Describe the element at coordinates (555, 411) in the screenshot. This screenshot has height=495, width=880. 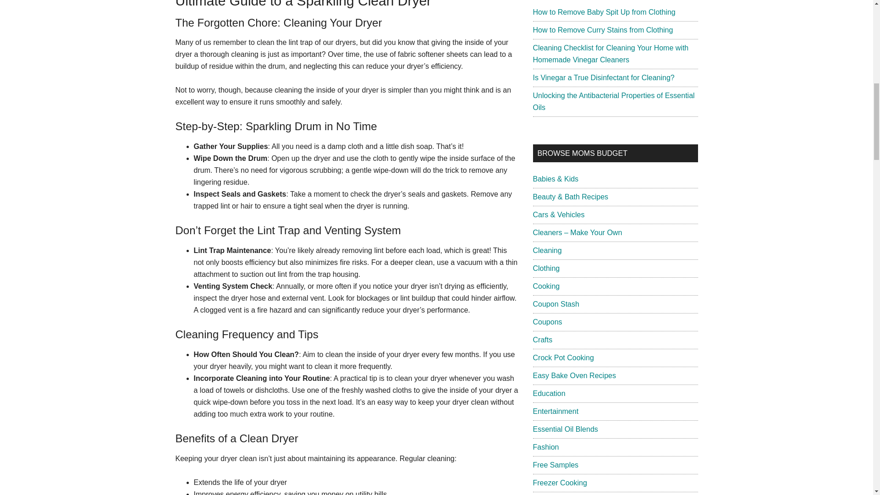
I see `Entertainment` at that location.